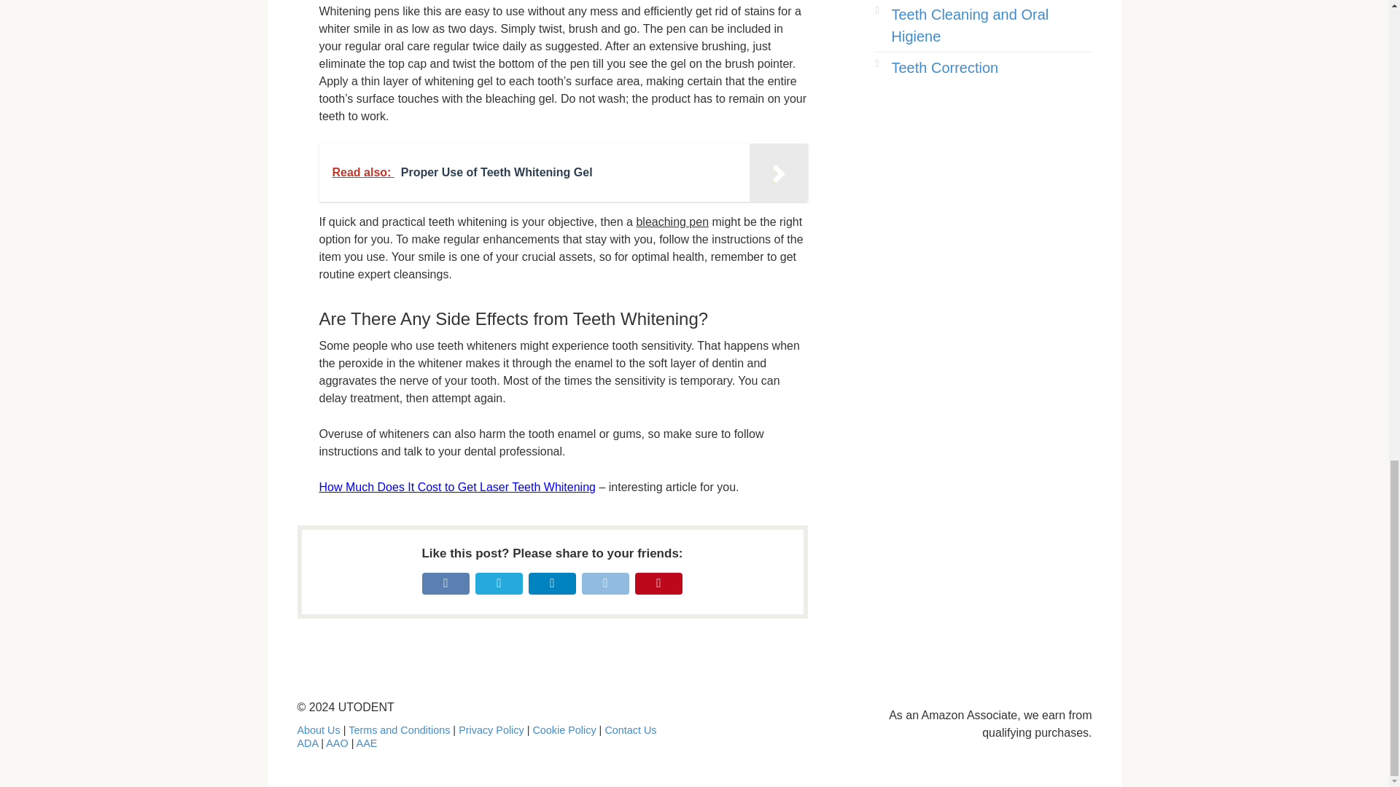 The height and width of the screenshot is (787, 1400). What do you see at coordinates (630, 729) in the screenshot?
I see `Contact Us` at bounding box center [630, 729].